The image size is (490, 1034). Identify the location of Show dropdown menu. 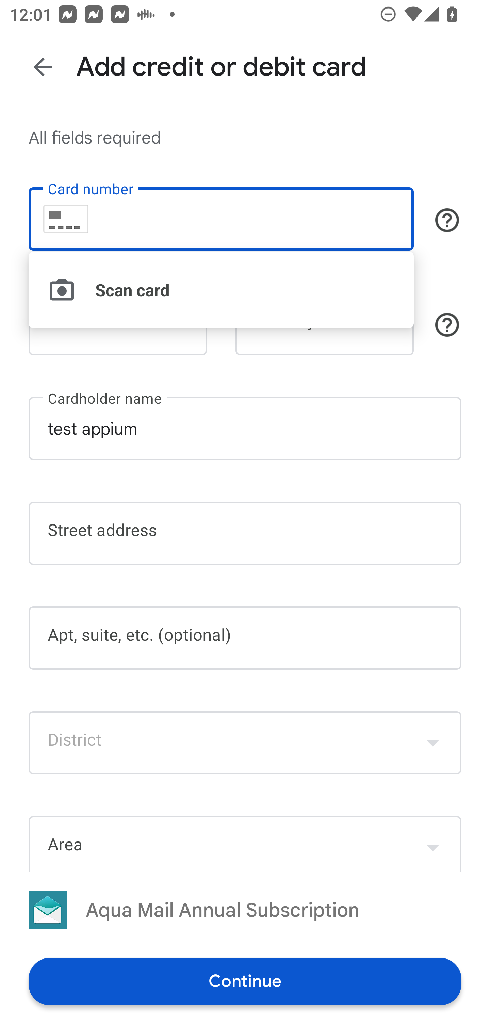
(433, 845).